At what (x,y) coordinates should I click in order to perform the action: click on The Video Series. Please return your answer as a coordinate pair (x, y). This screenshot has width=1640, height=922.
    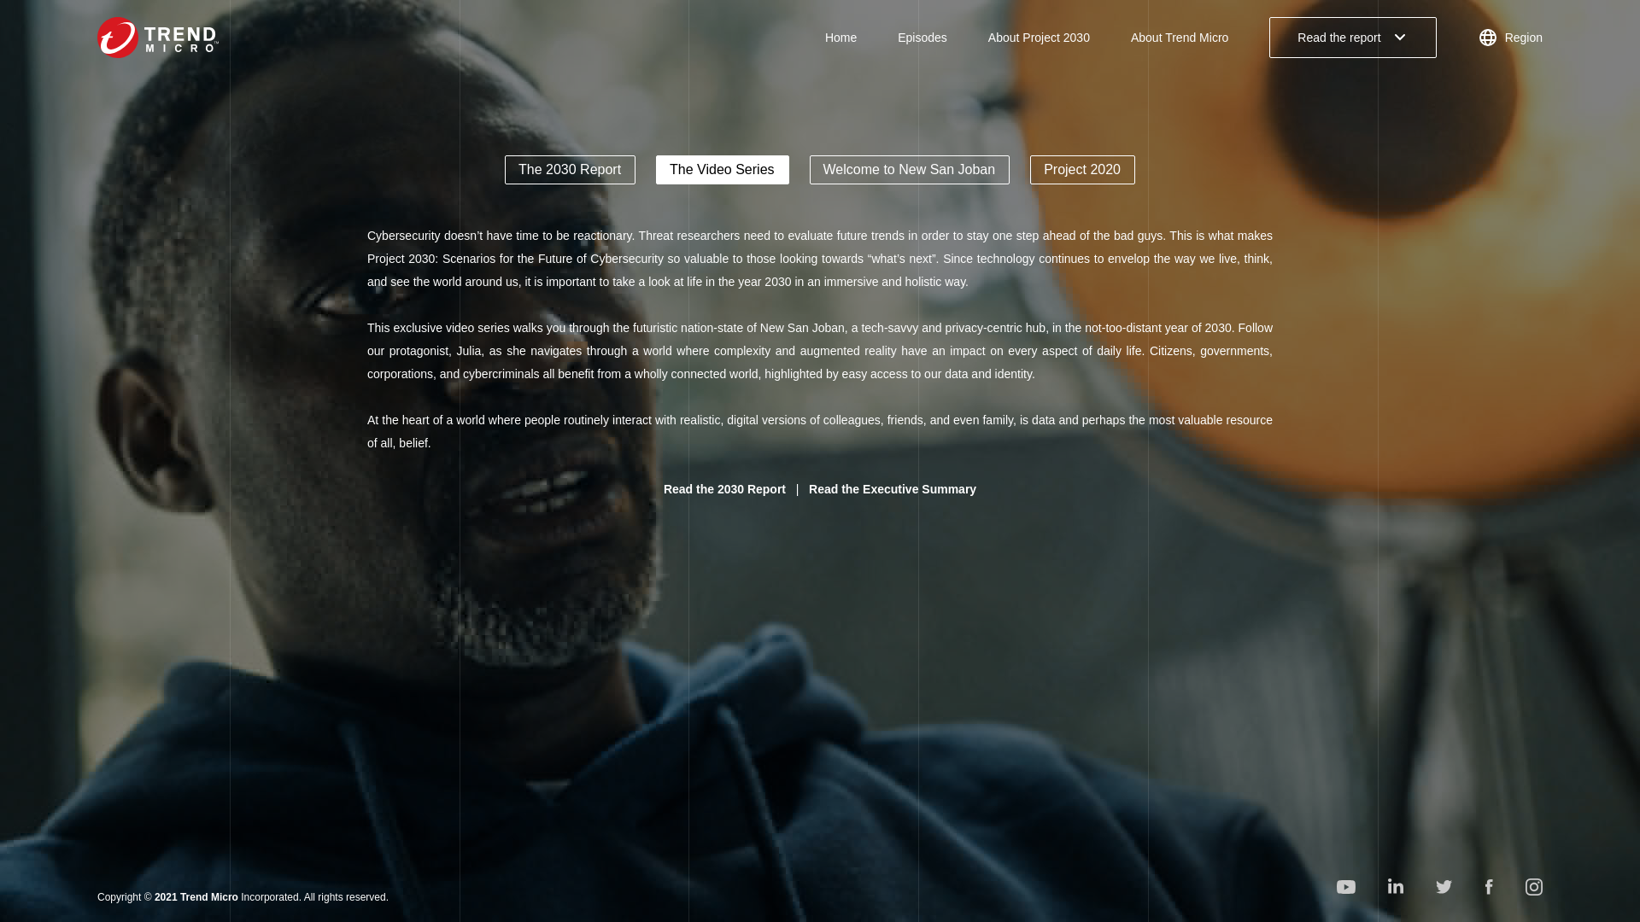
    Looking at the image, I should click on (723, 170).